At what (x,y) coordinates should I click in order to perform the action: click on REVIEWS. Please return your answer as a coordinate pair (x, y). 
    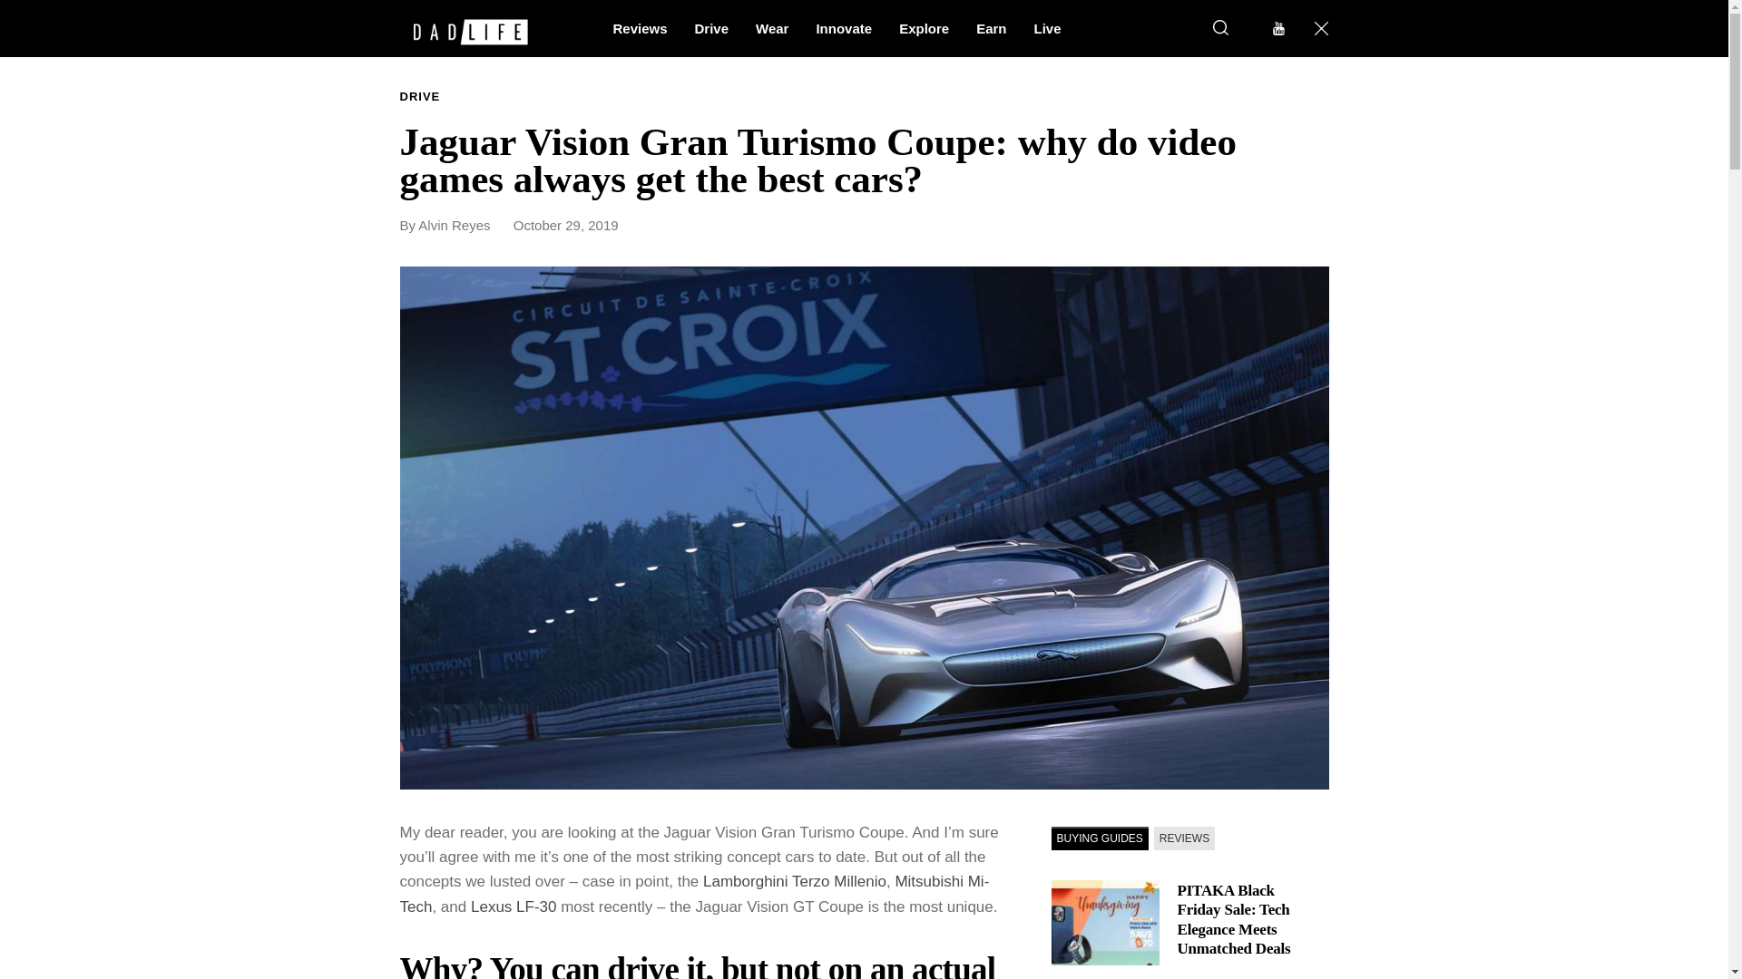
    Looking at the image, I should click on (1183, 838).